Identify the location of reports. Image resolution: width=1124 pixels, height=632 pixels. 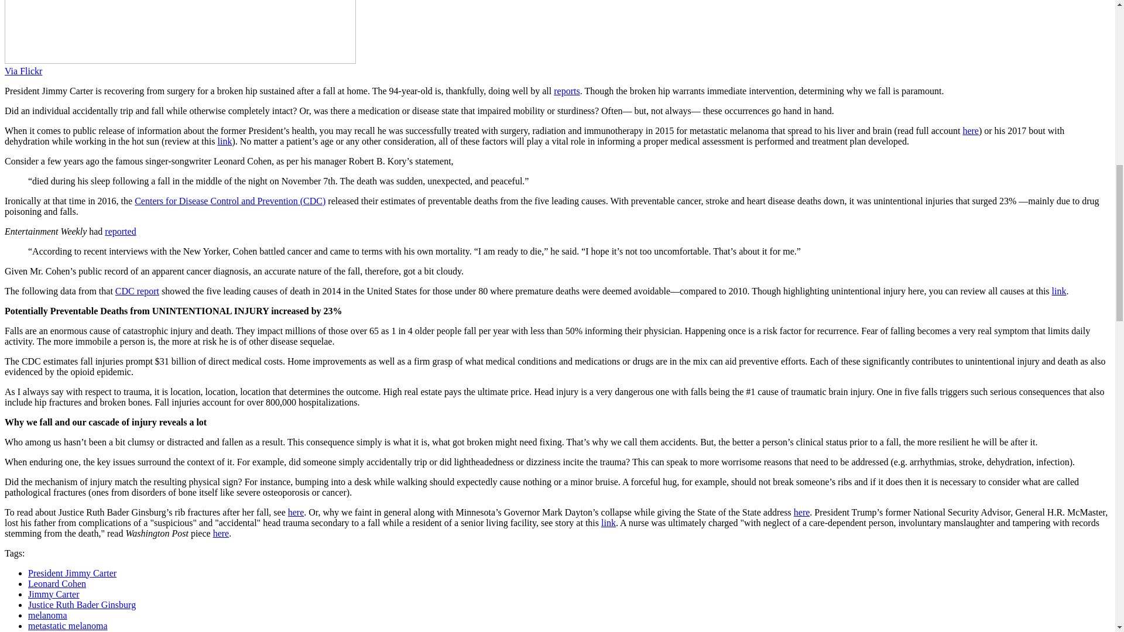
(567, 91).